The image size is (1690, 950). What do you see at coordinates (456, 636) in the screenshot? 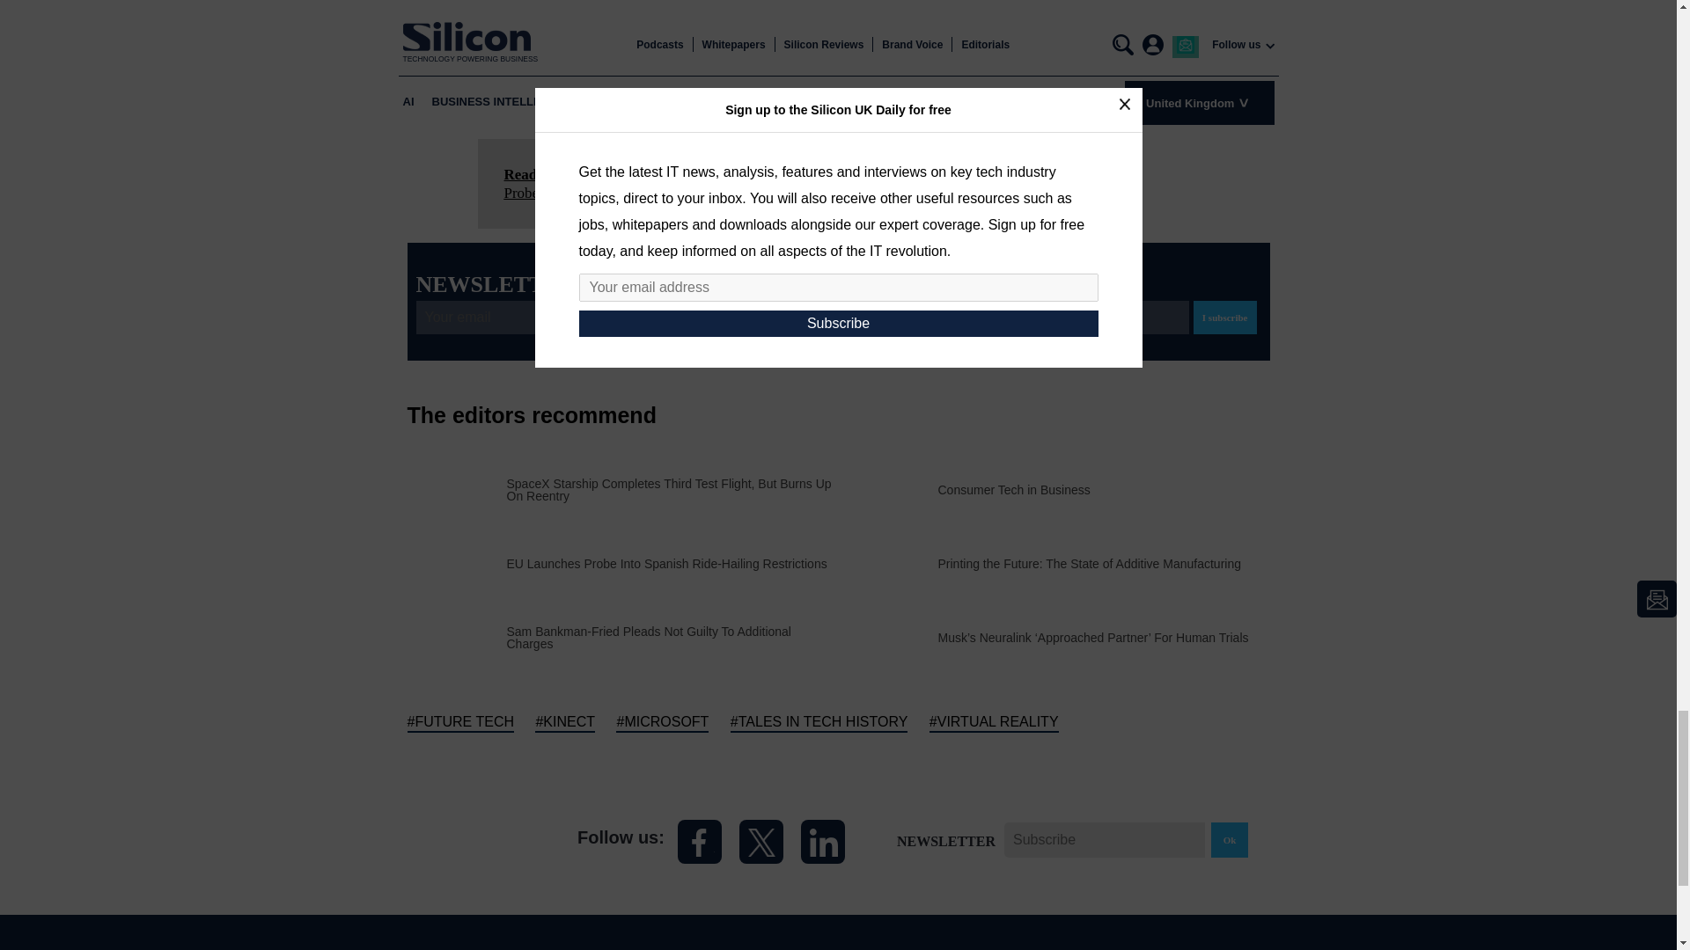
I see `504455Tales In Tech History: Microsoft Kinect` at bounding box center [456, 636].